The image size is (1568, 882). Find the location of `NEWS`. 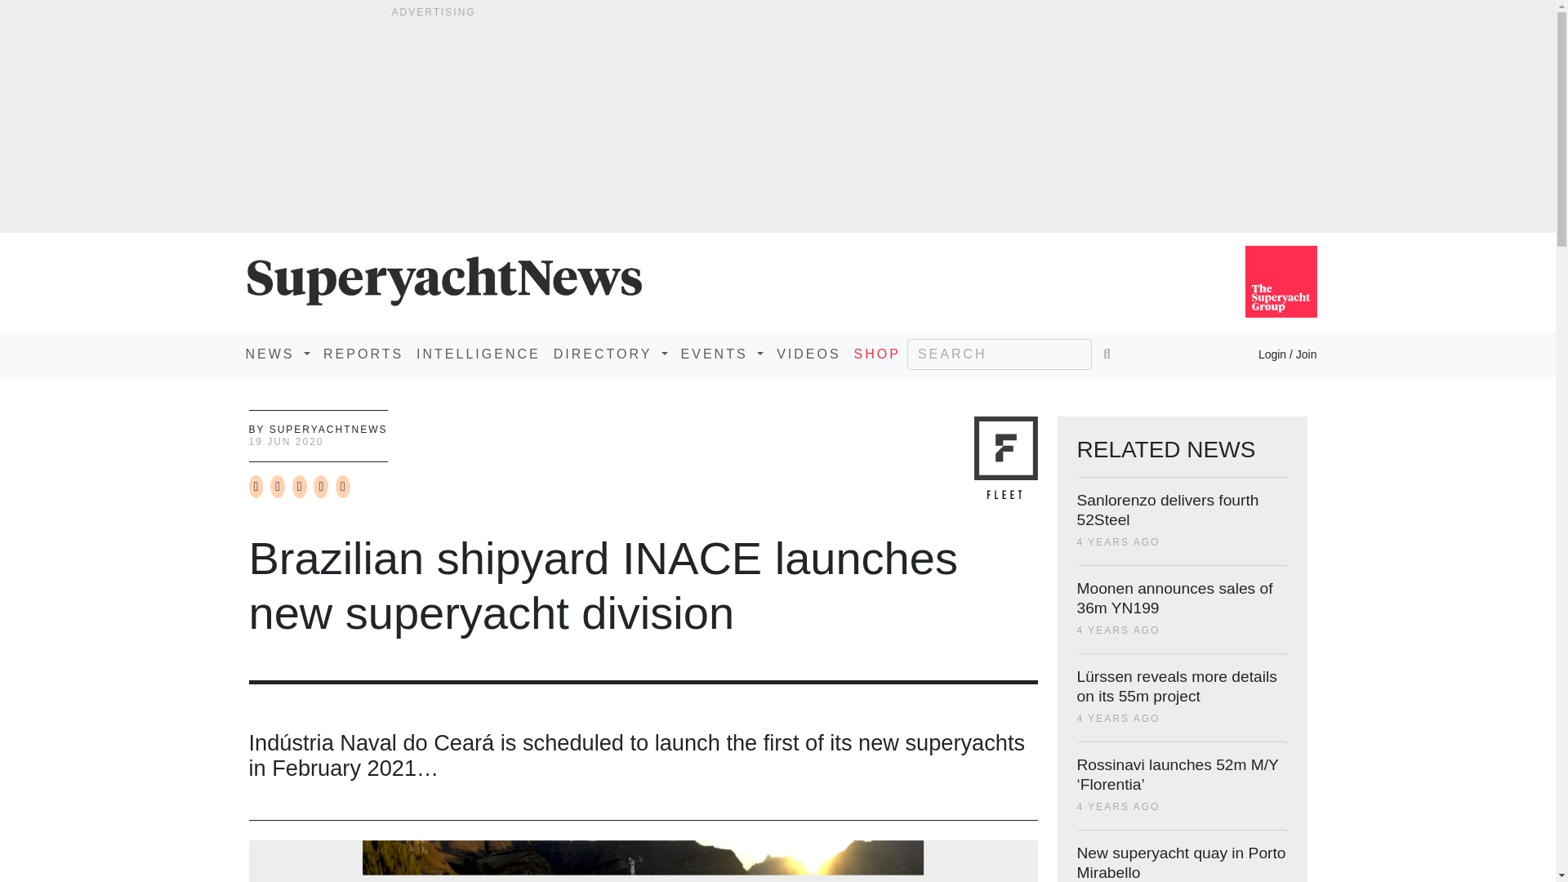

NEWS is located at coordinates (277, 354).